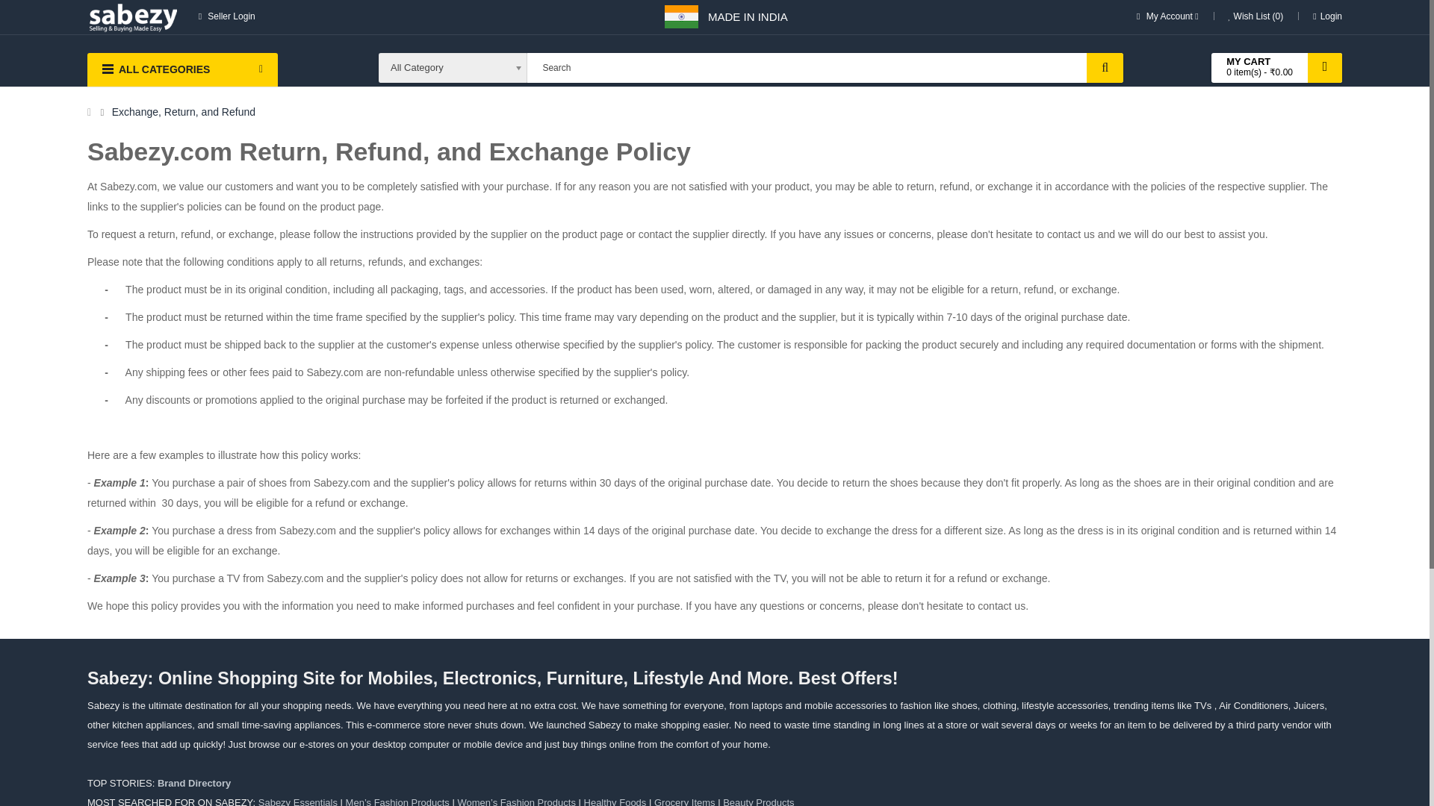 The width and height of the screenshot is (1434, 806). Describe the element at coordinates (758, 802) in the screenshot. I see `Beauty Products` at that location.